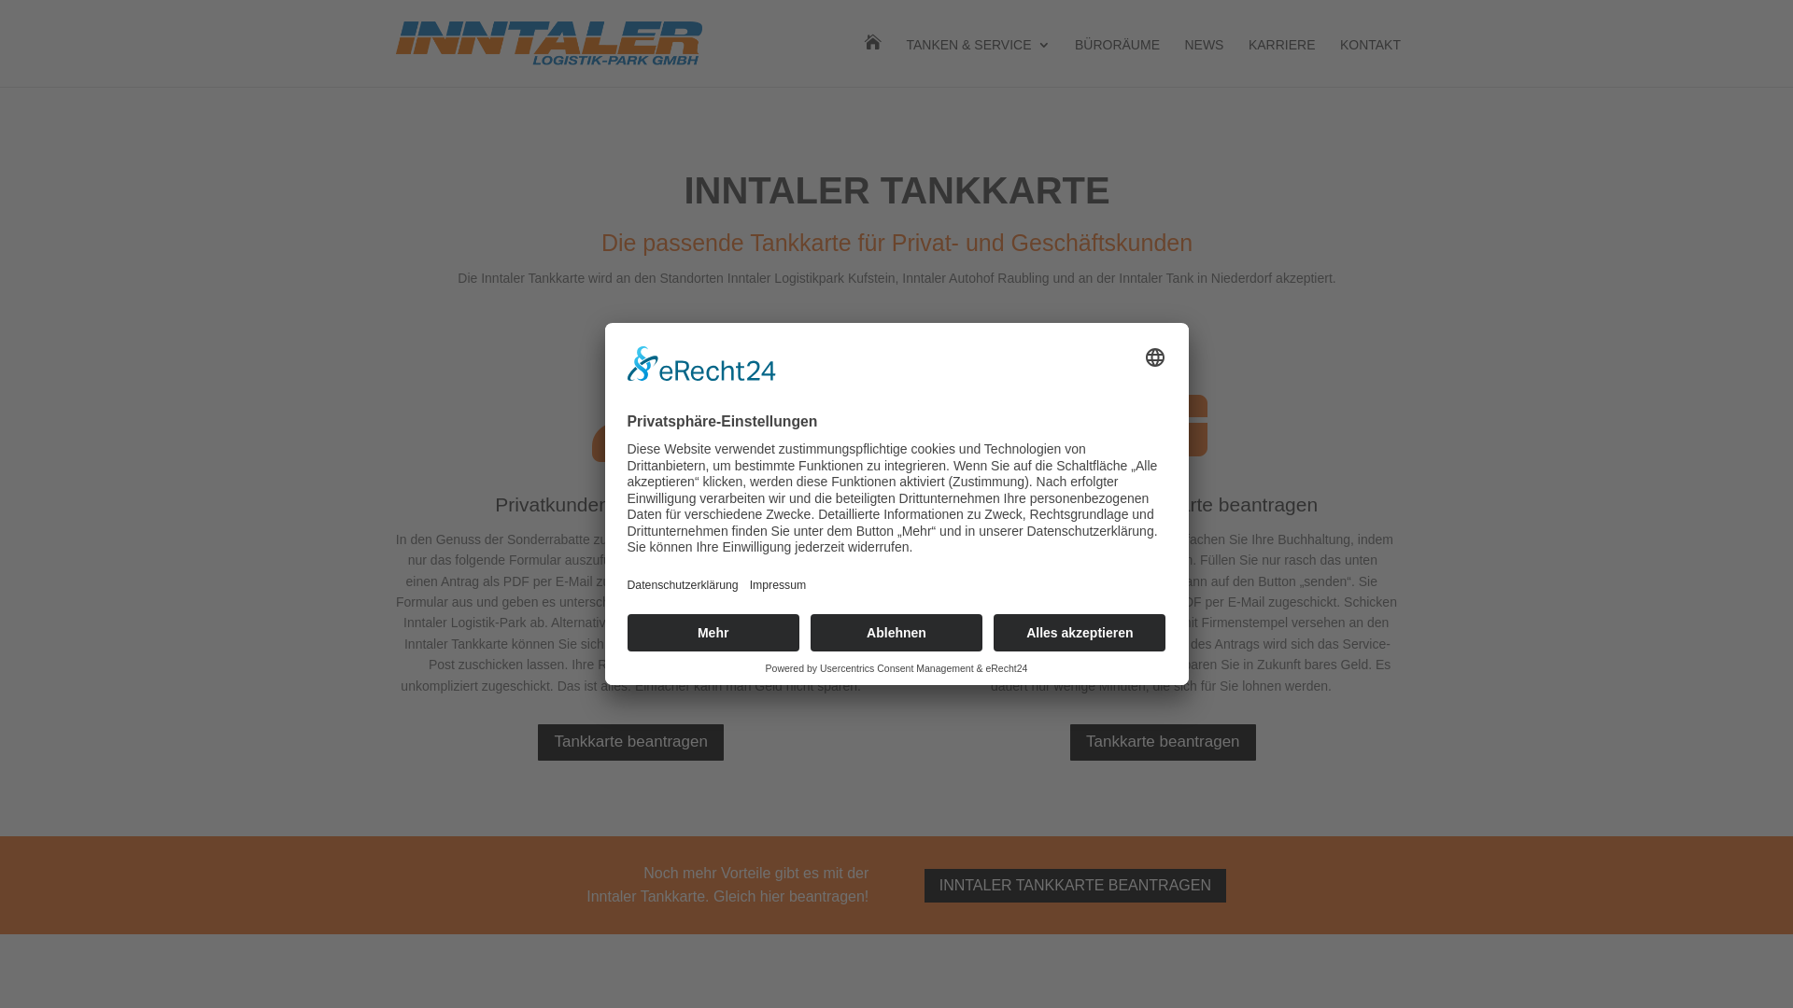 The width and height of the screenshot is (1793, 1008). Describe the element at coordinates (1371, 63) in the screenshot. I see `KONTAKT` at that location.